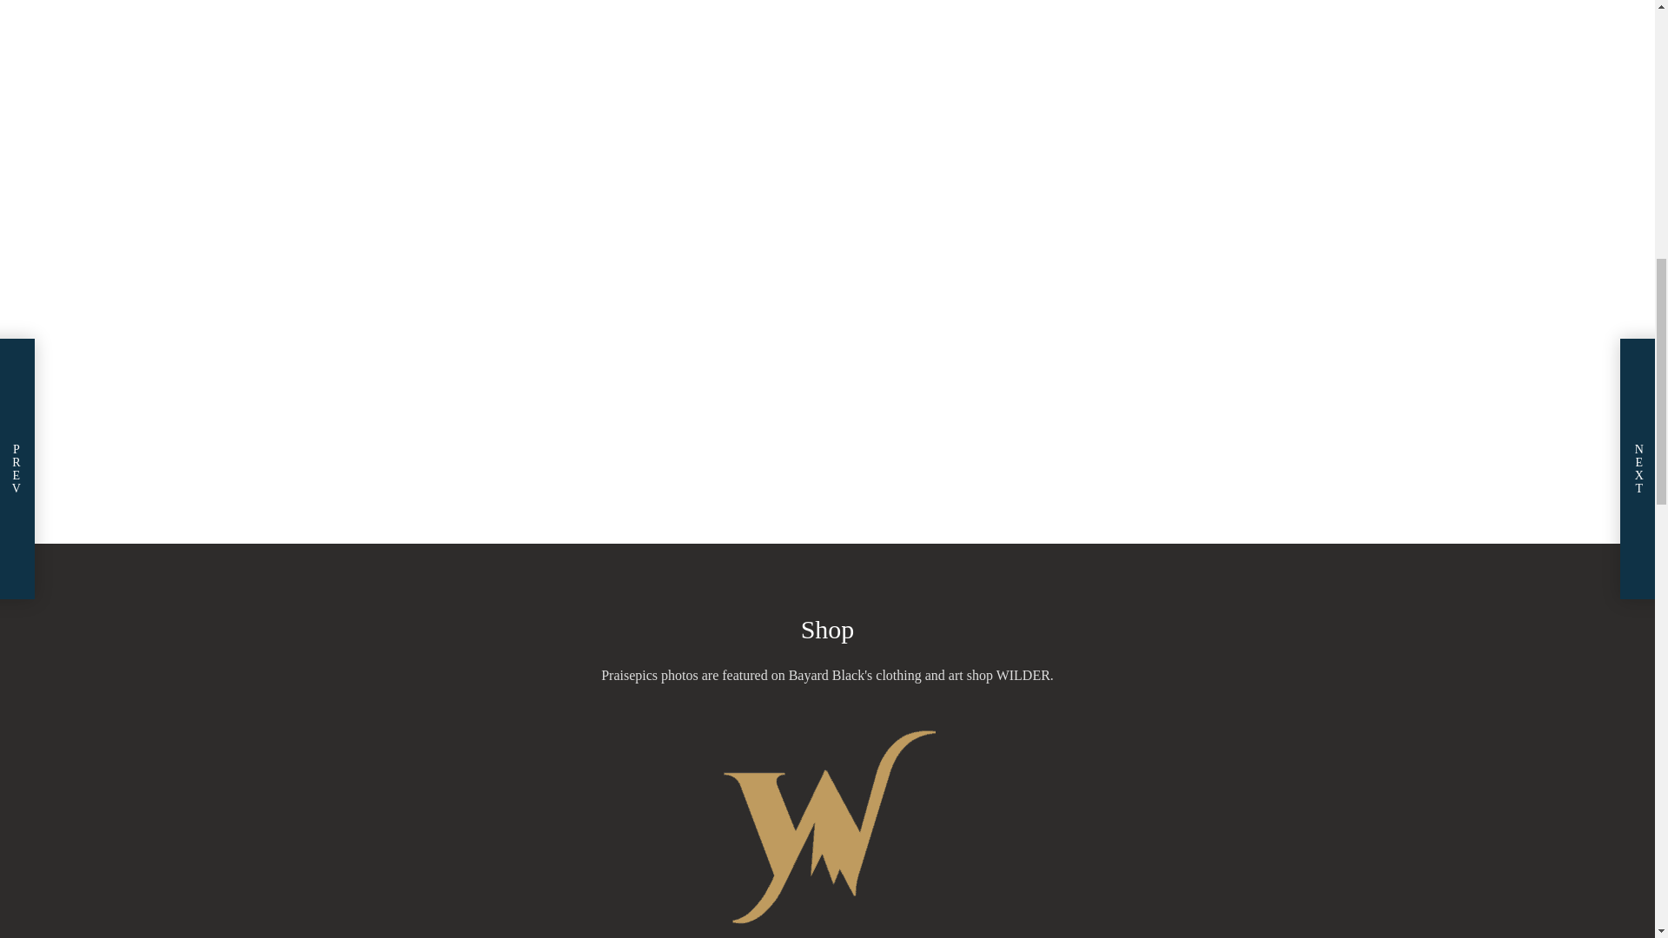 This screenshot has height=938, width=1668. I want to click on Search, so click(1086, 162).